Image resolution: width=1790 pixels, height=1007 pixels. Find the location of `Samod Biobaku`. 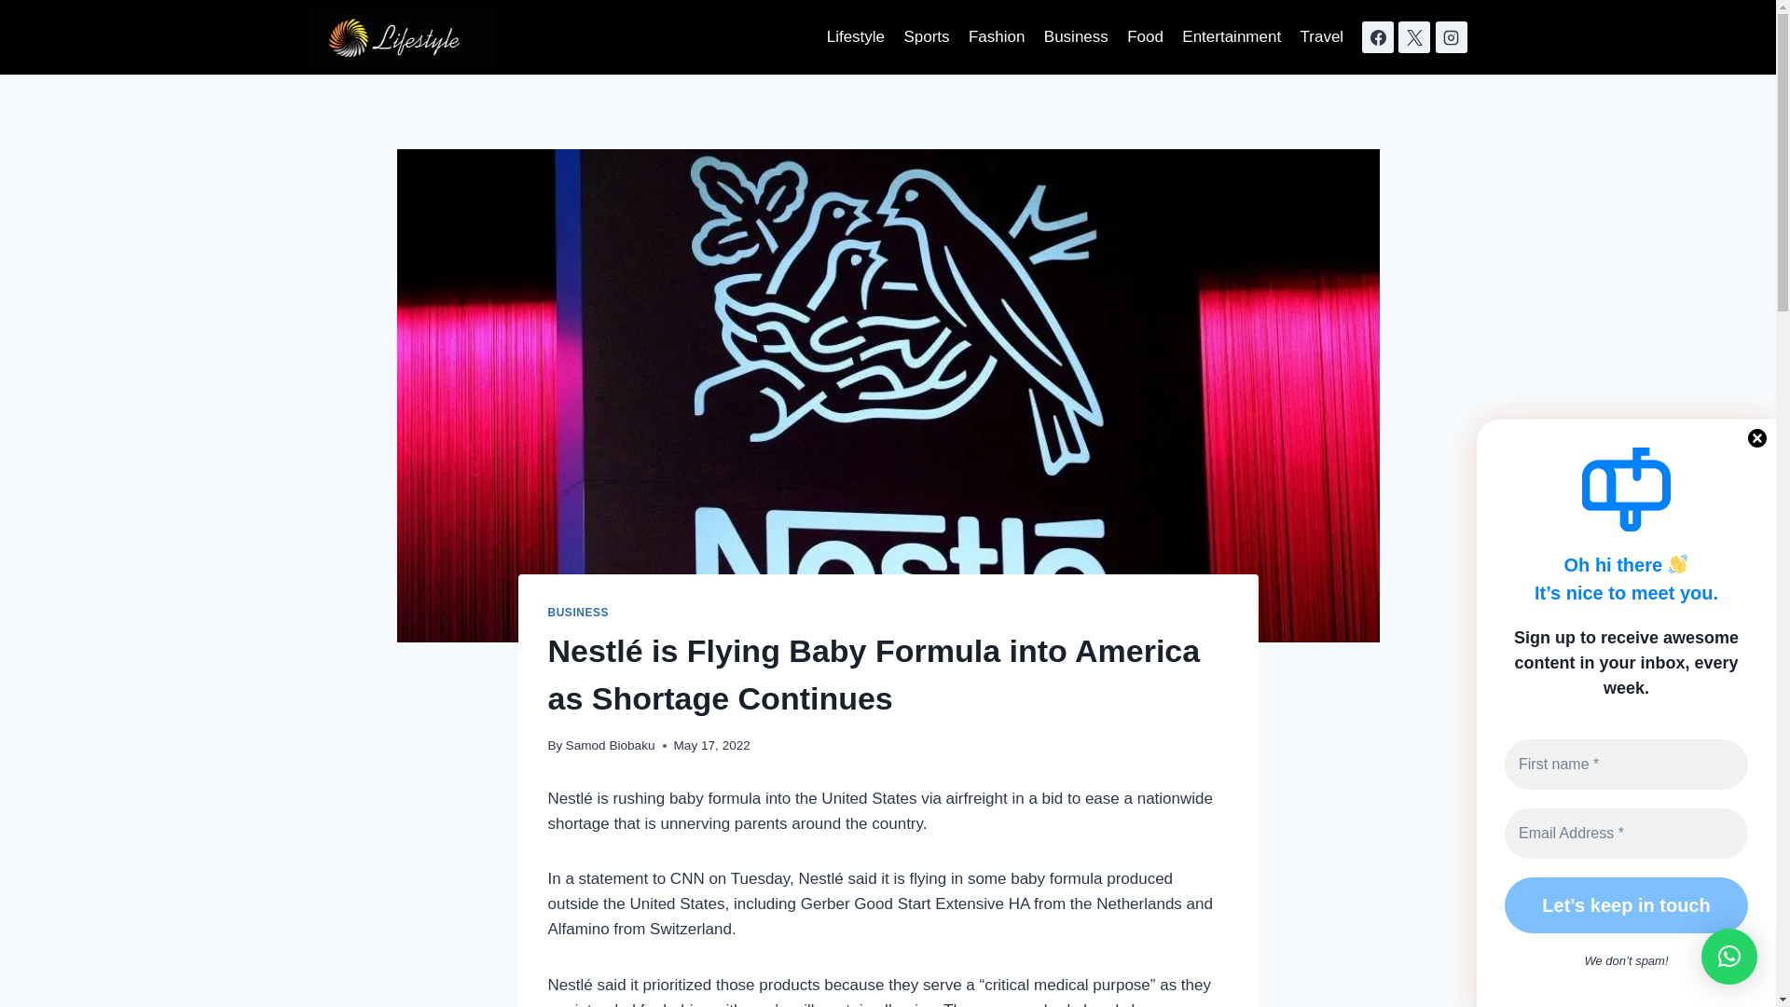

Samod Biobaku is located at coordinates (610, 744).